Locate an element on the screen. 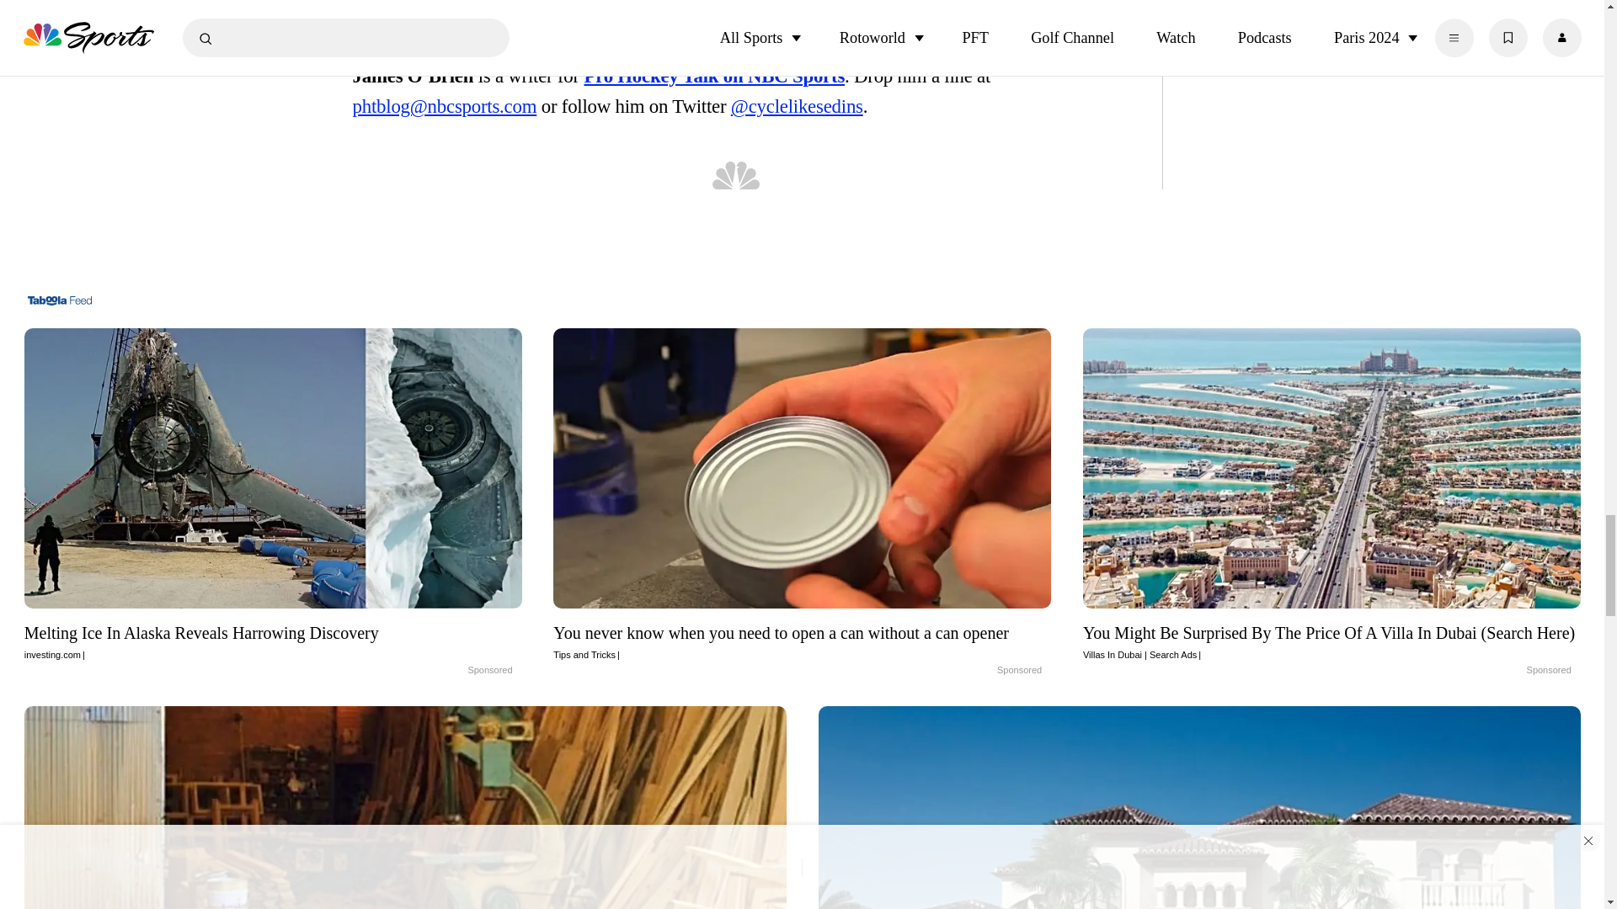 This screenshot has height=909, width=1617. Melting Ice In Alaska Reveals Harrowing Discovery is located at coordinates (450, 670).